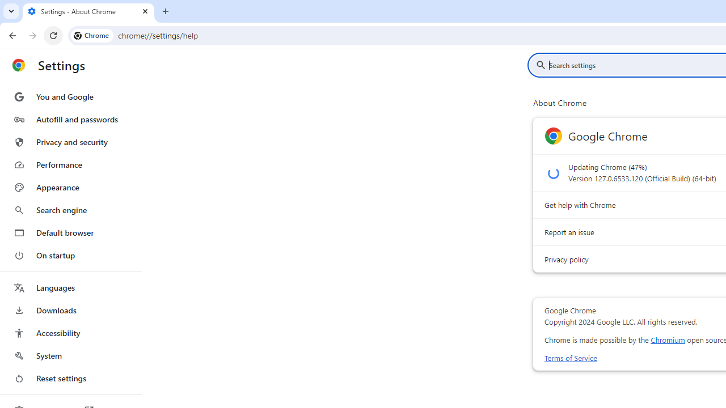  I want to click on Downloads, so click(70, 311).